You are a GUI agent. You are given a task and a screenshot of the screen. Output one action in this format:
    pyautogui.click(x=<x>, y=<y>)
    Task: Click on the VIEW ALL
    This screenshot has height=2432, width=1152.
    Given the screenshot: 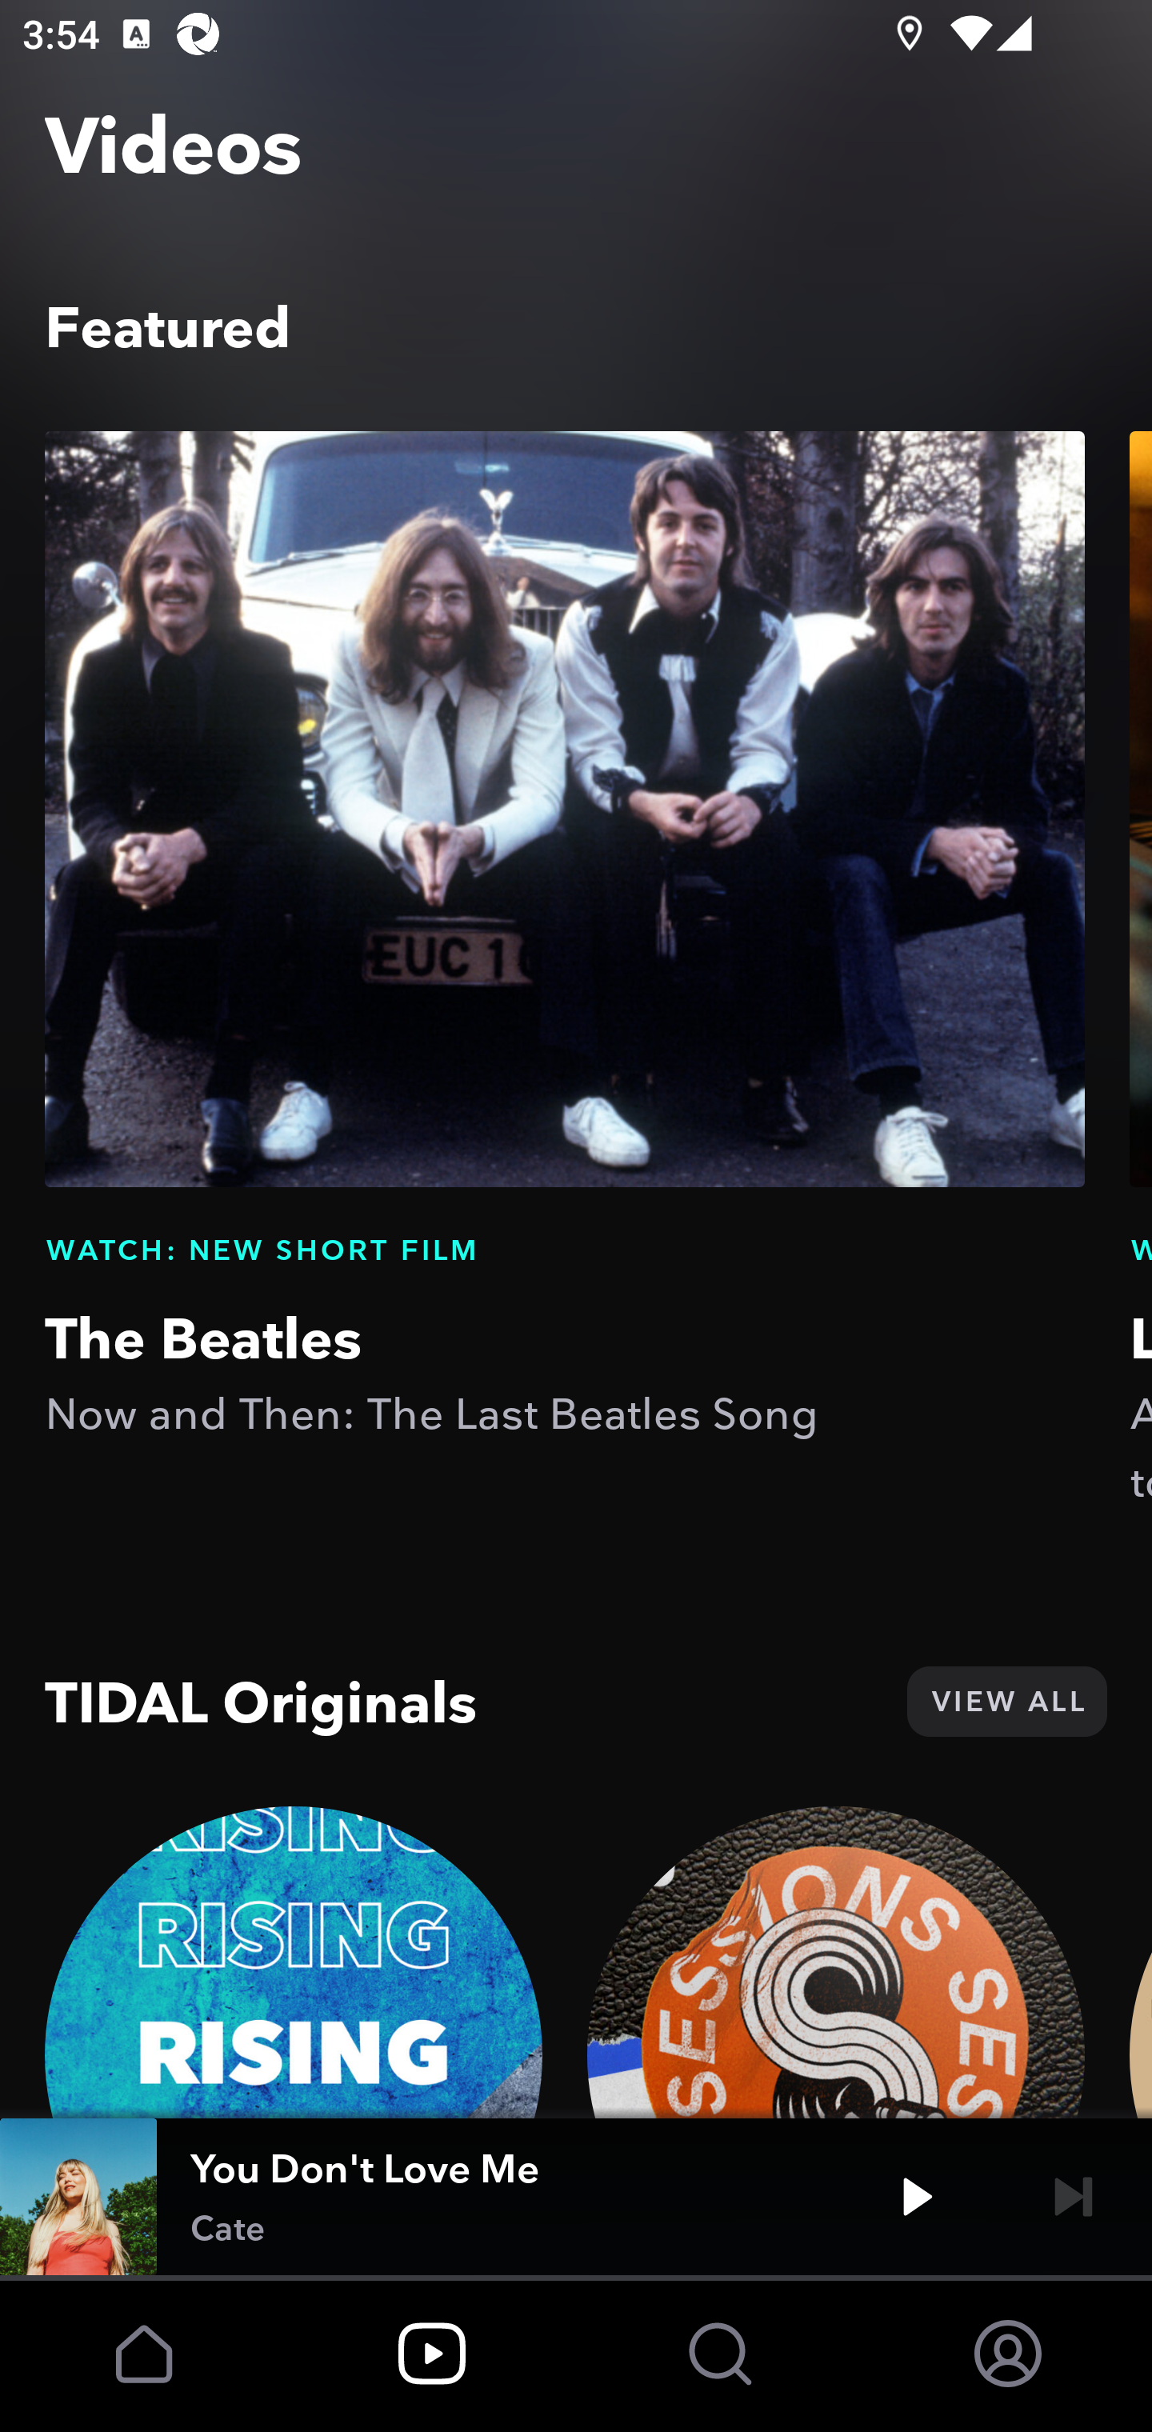 What is the action you would take?
    pyautogui.click(x=1006, y=1701)
    